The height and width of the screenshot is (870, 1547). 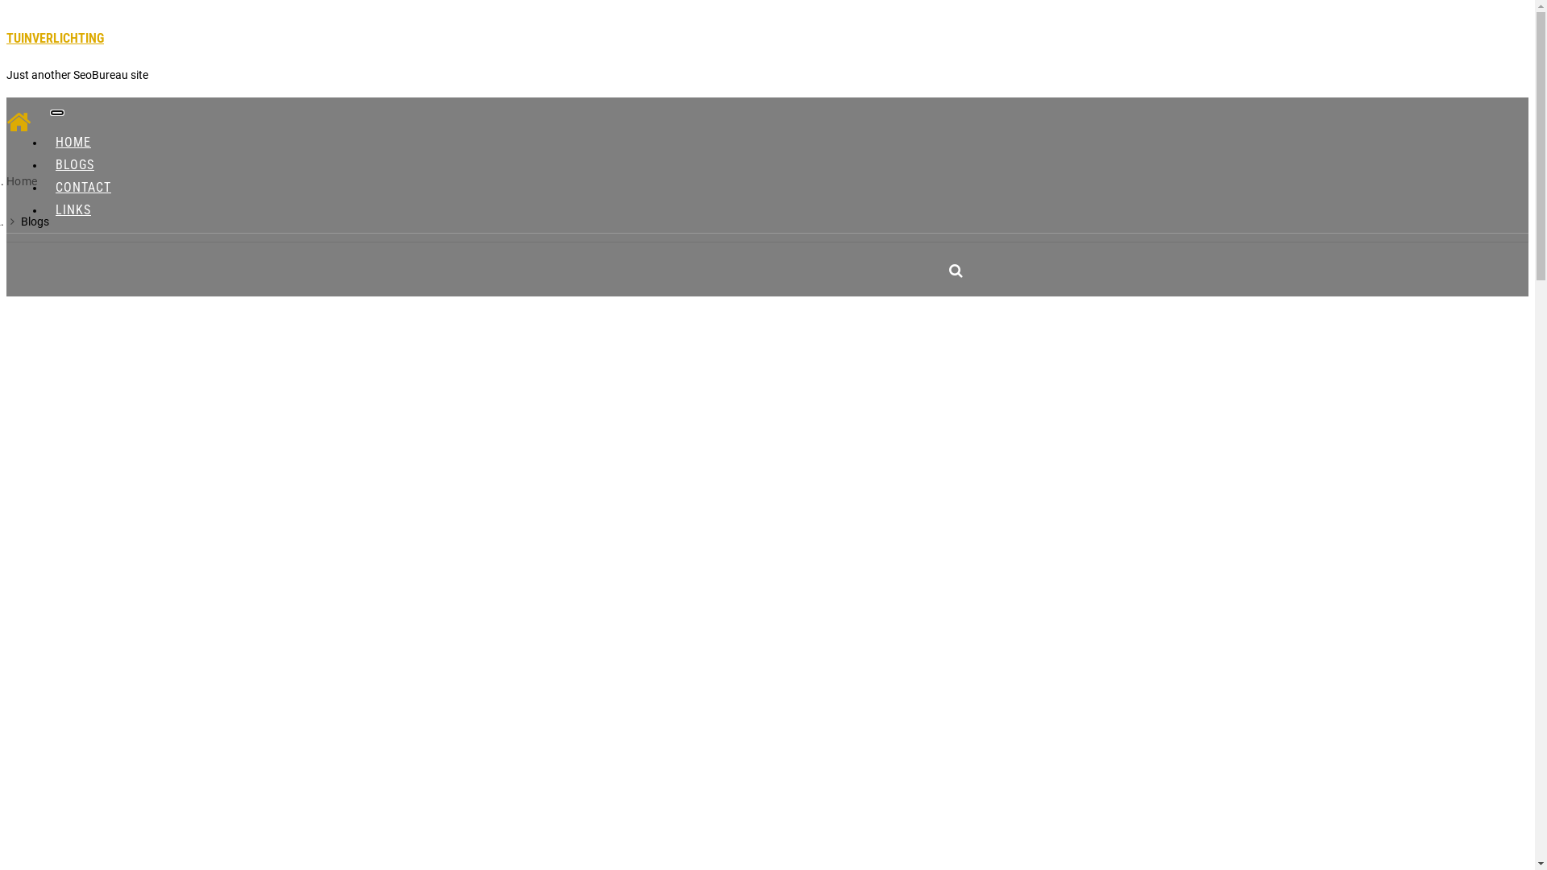 I want to click on CONTACT, so click(x=84, y=187).